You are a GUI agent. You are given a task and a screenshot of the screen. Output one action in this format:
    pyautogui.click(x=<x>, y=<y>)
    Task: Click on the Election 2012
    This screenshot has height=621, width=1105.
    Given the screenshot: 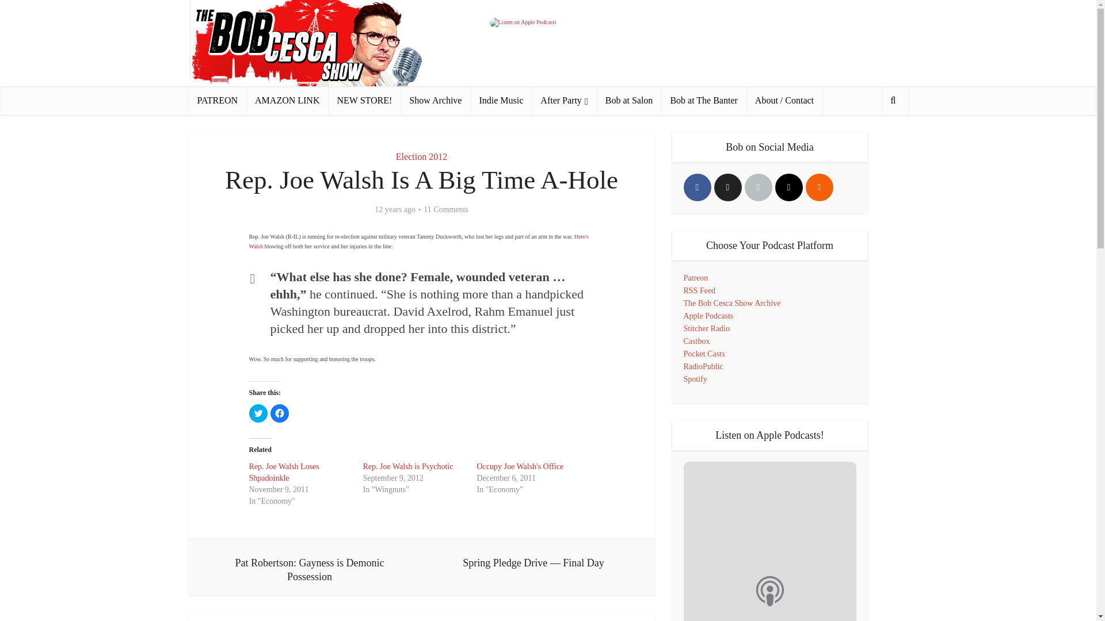 What is the action you would take?
    pyautogui.click(x=421, y=156)
    